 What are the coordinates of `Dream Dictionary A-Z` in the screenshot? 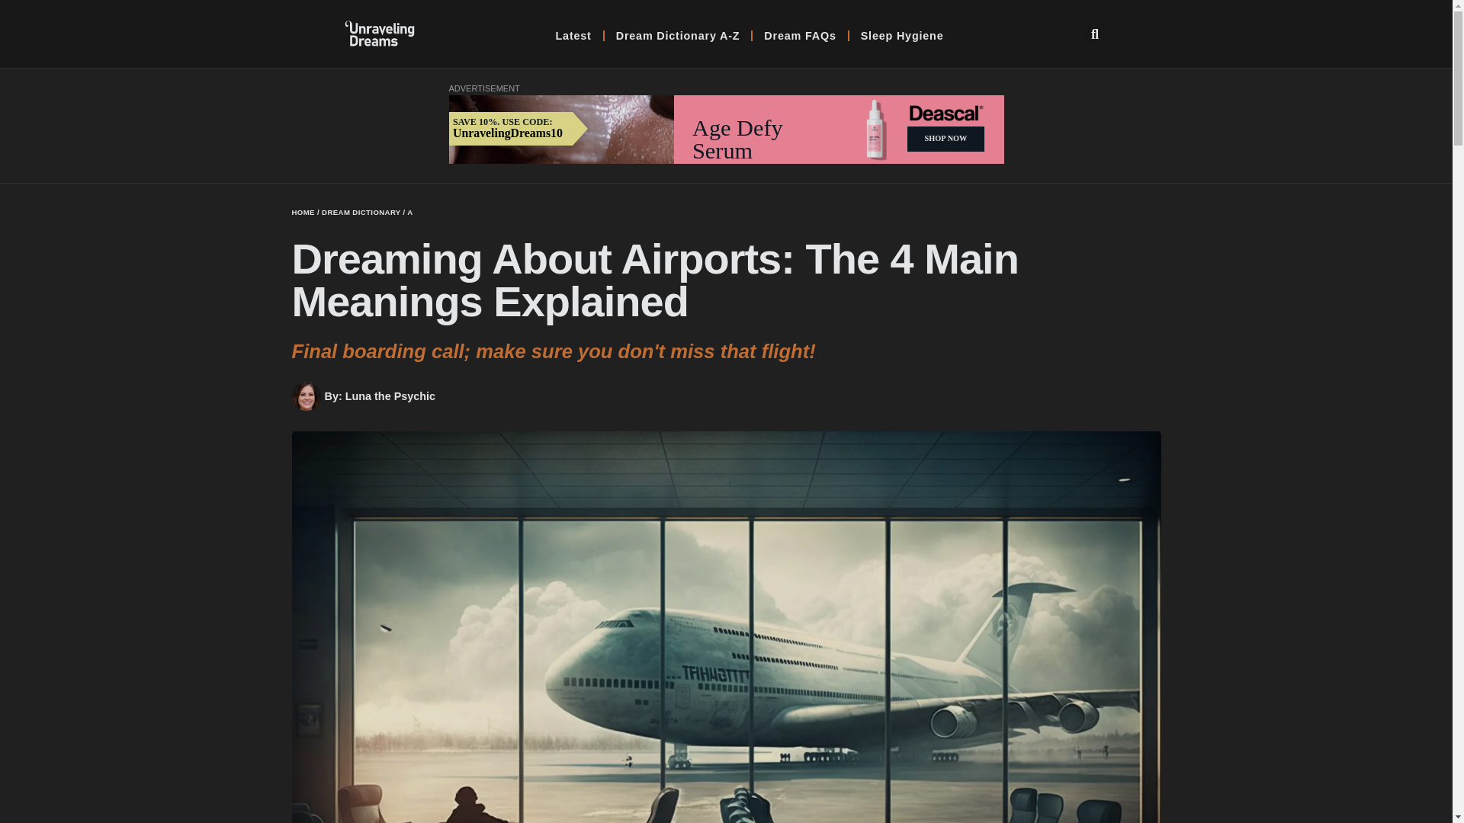 It's located at (678, 35).